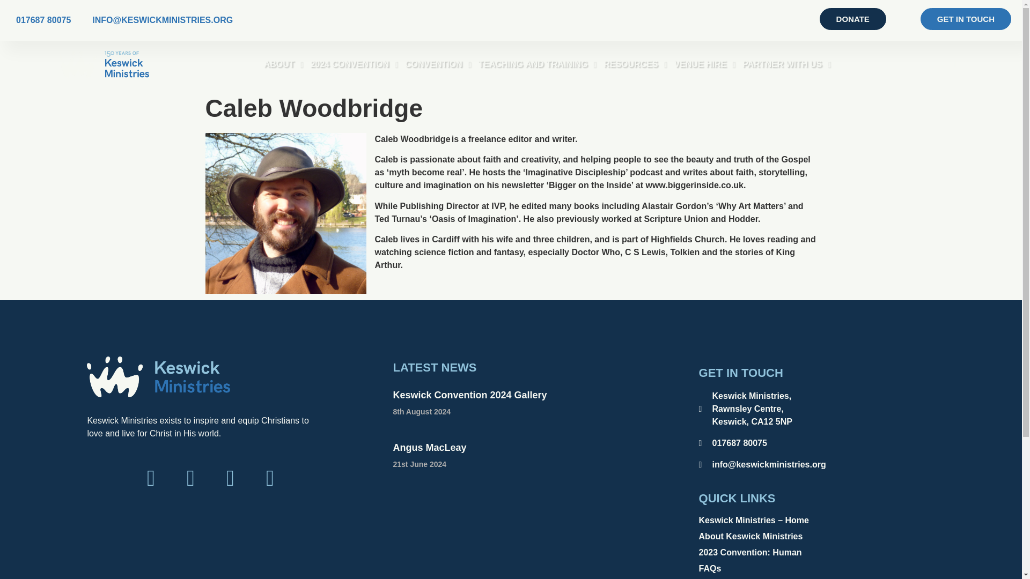 This screenshot has width=1030, height=579. What do you see at coordinates (966, 19) in the screenshot?
I see `GET IN TOUCH` at bounding box center [966, 19].